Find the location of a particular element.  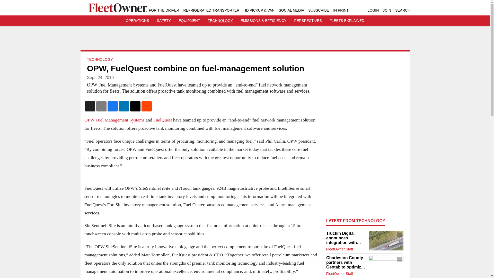

SOCIAL MEDIA is located at coordinates (291, 10).